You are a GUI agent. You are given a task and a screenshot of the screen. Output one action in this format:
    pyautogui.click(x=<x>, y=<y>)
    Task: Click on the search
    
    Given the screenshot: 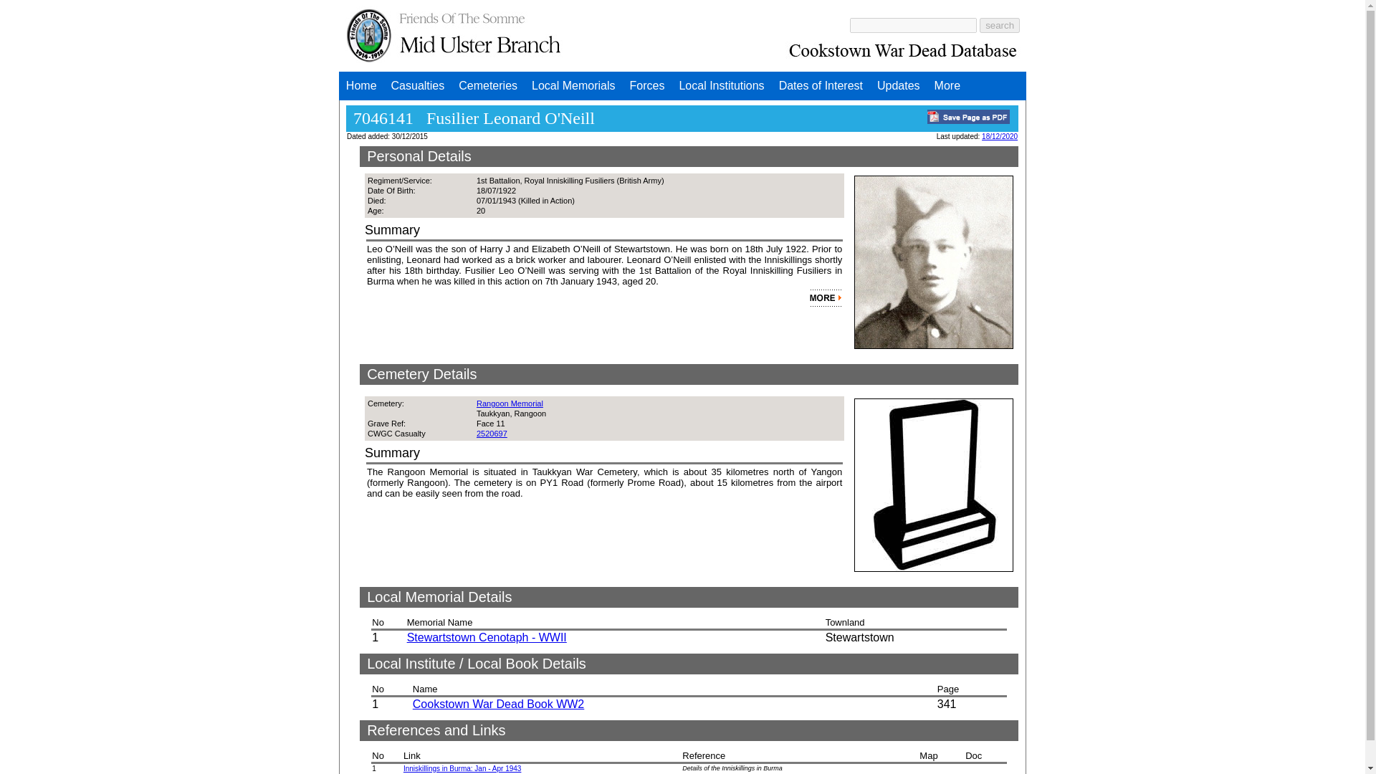 What is the action you would take?
    pyautogui.click(x=999, y=24)
    